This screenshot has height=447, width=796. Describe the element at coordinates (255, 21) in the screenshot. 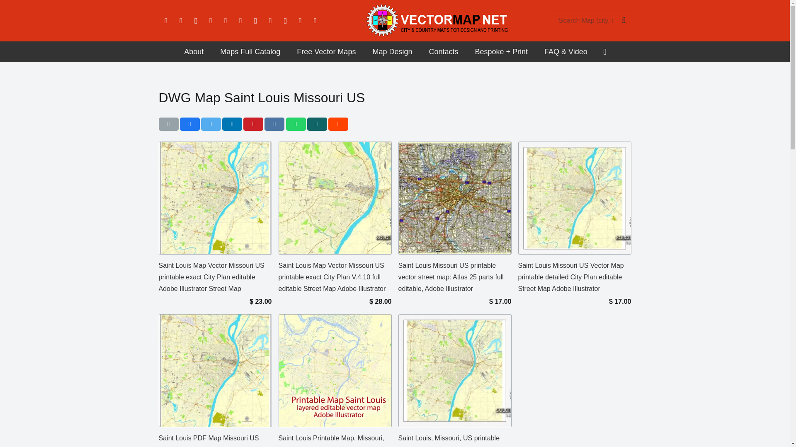

I see `Reddit` at that location.